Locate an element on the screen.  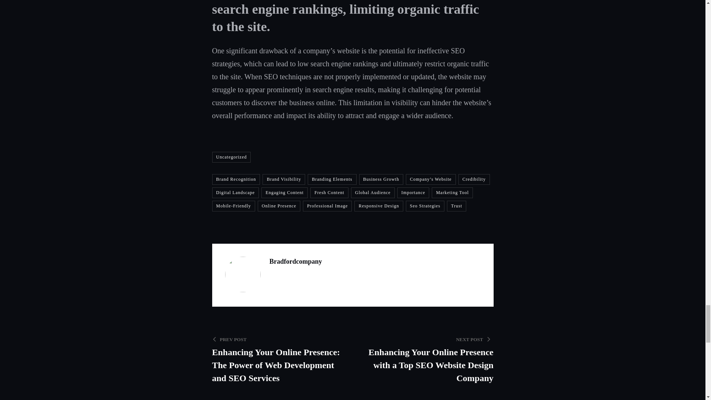
Engaging Content is located at coordinates (284, 193).